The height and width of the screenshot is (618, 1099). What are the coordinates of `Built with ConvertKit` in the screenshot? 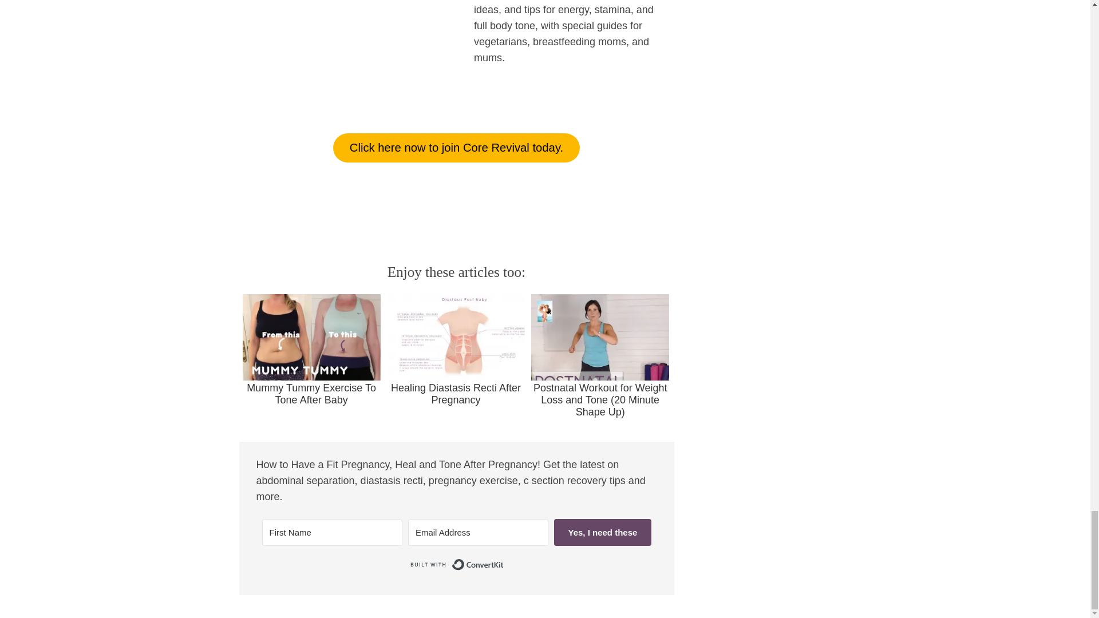 It's located at (456, 564).